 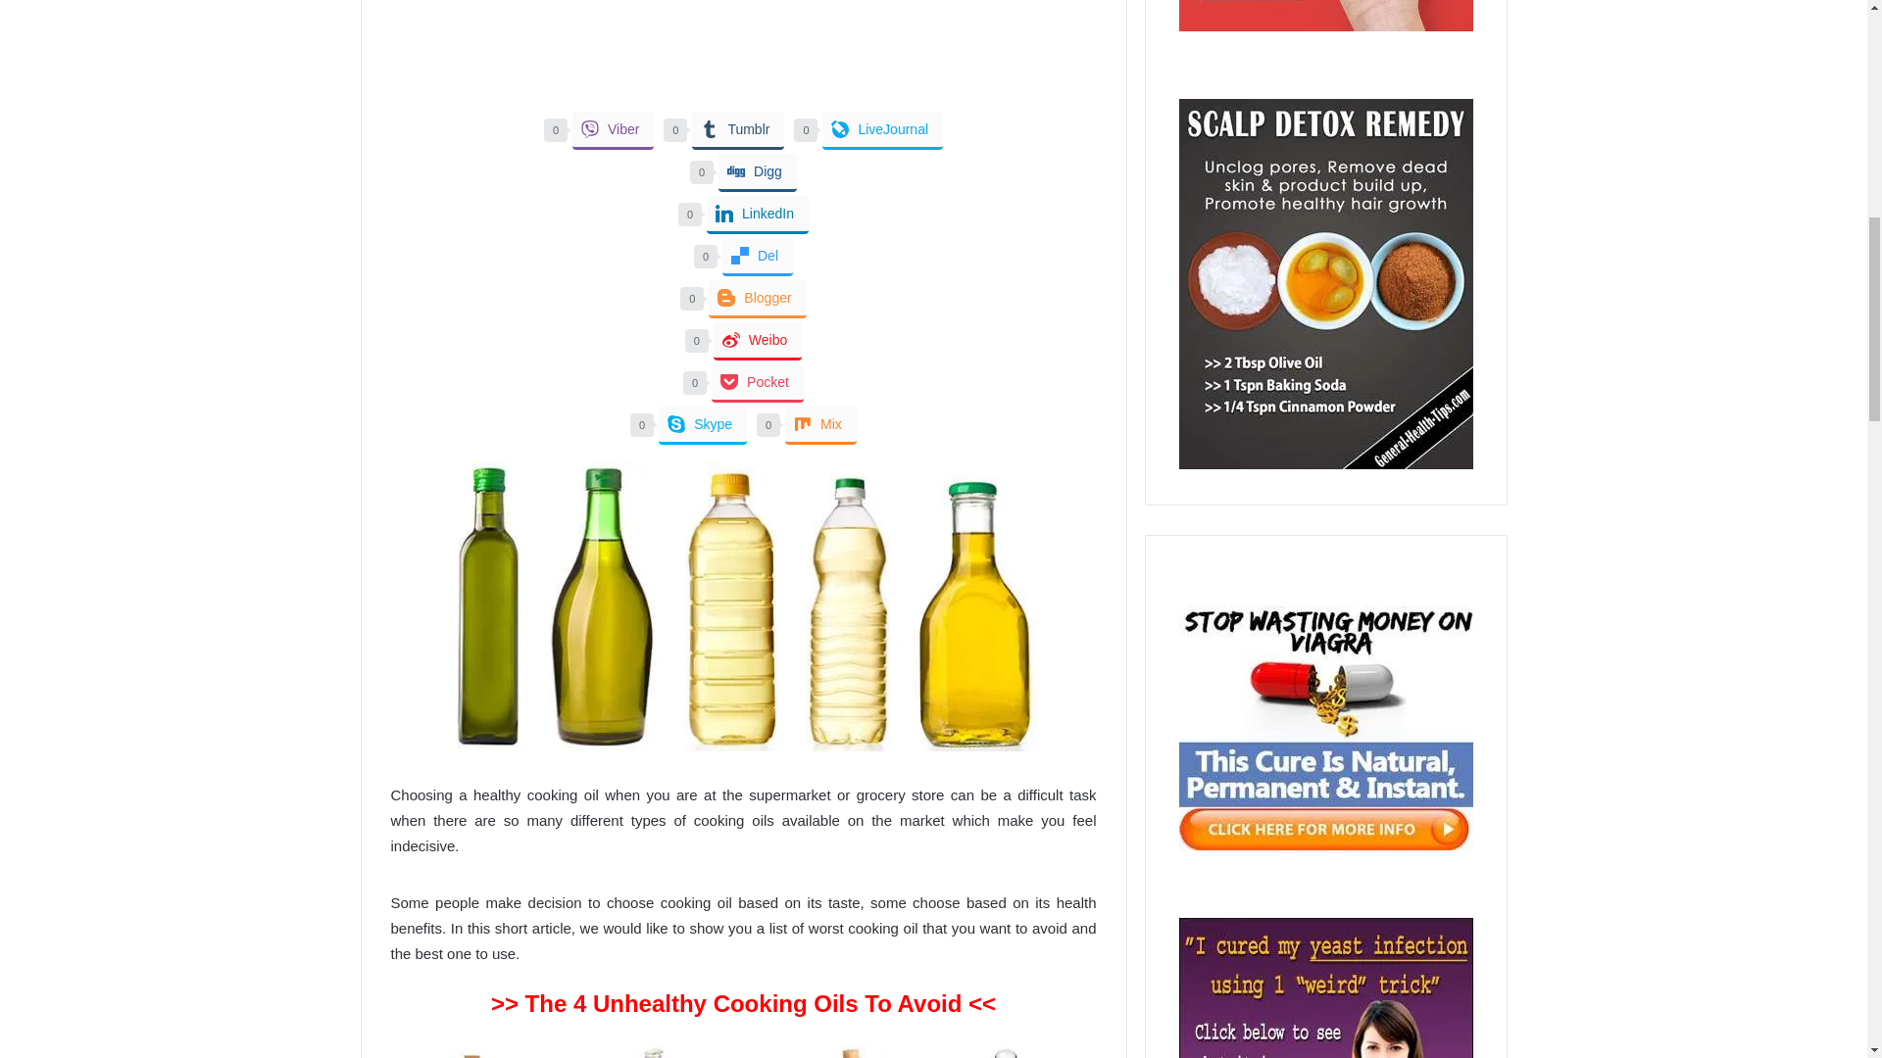 What do you see at coordinates (757, 172) in the screenshot?
I see `Share on Digg` at bounding box center [757, 172].